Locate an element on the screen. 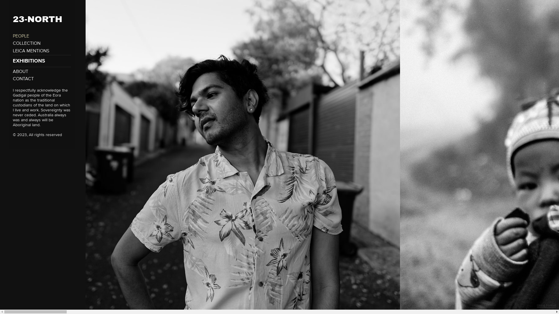  PEOPLE is located at coordinates (21, 36).